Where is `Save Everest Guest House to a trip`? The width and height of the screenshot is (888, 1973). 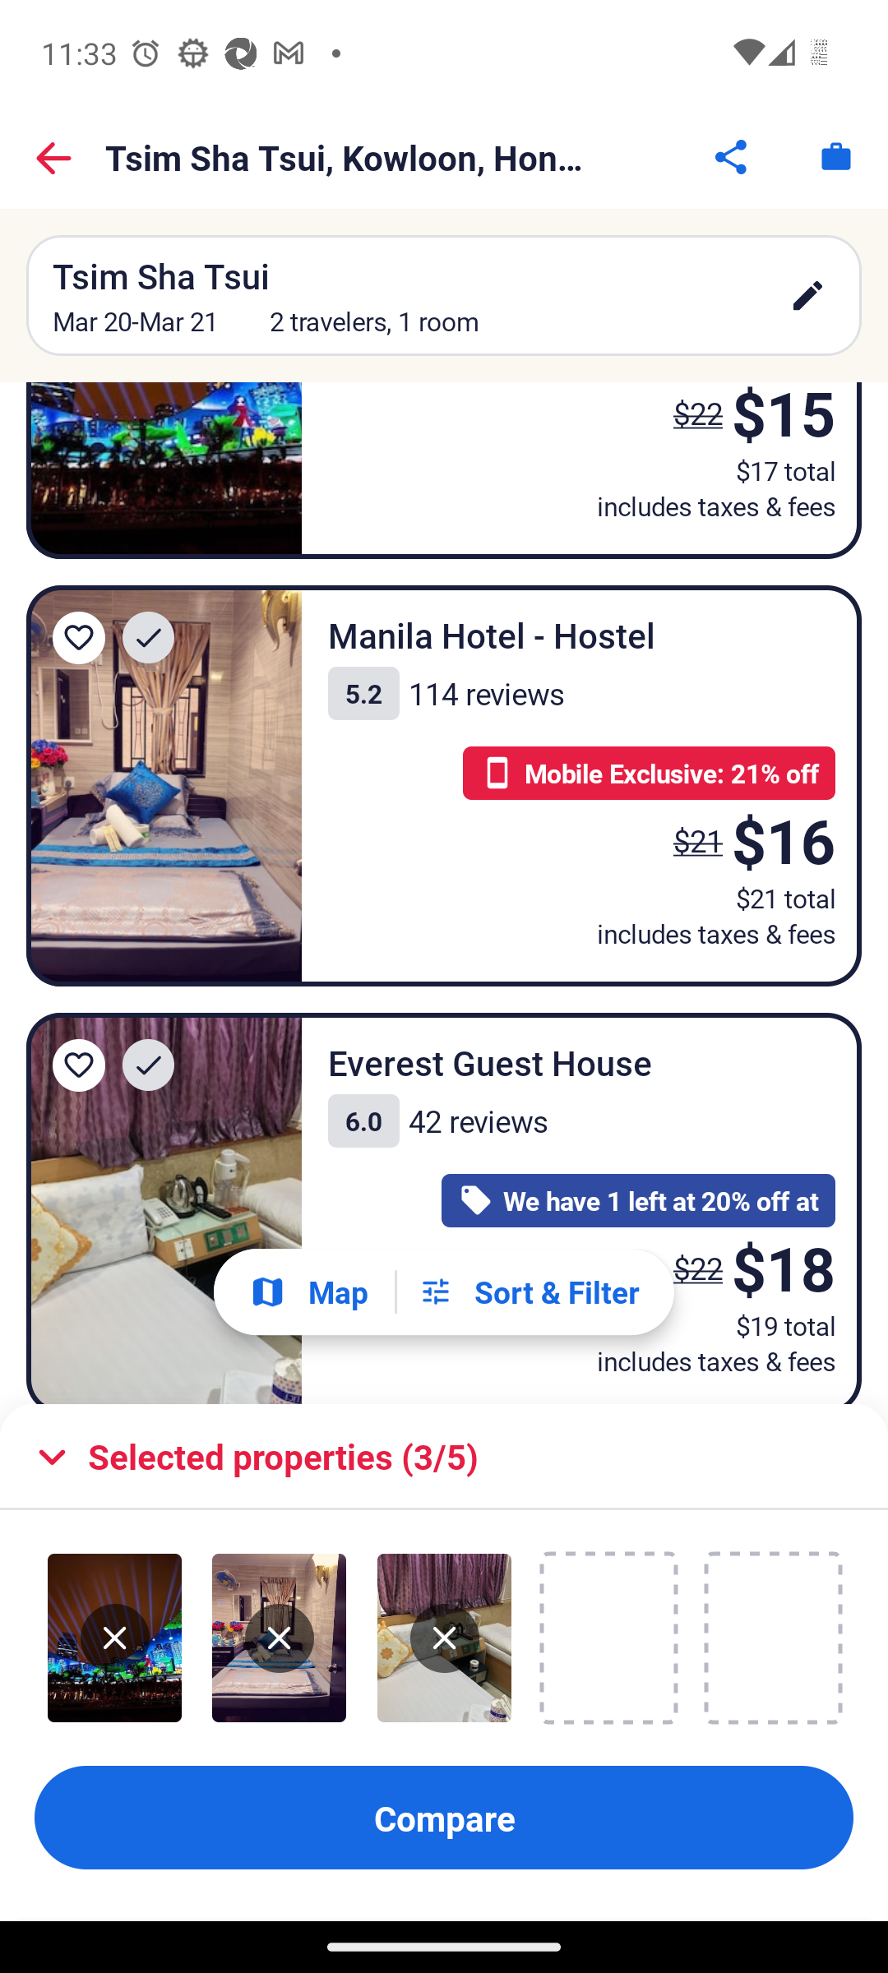
Save Everest Guest House to a trip is located at coordinates (79, 1065).